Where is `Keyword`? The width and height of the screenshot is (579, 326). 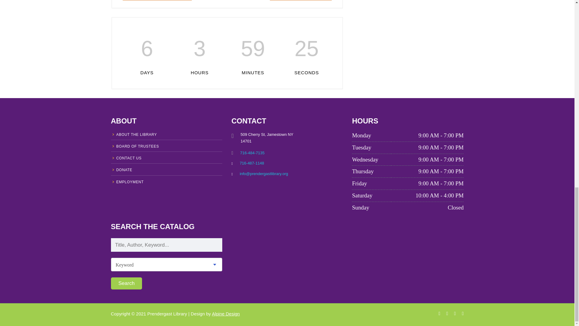
Keyword is located at coordinates (166, 265).